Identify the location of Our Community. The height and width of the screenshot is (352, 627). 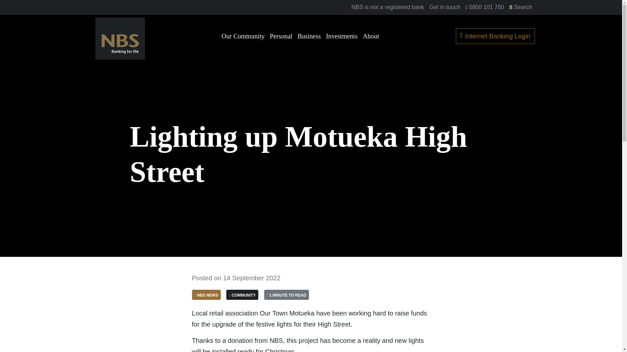
(243, 36).